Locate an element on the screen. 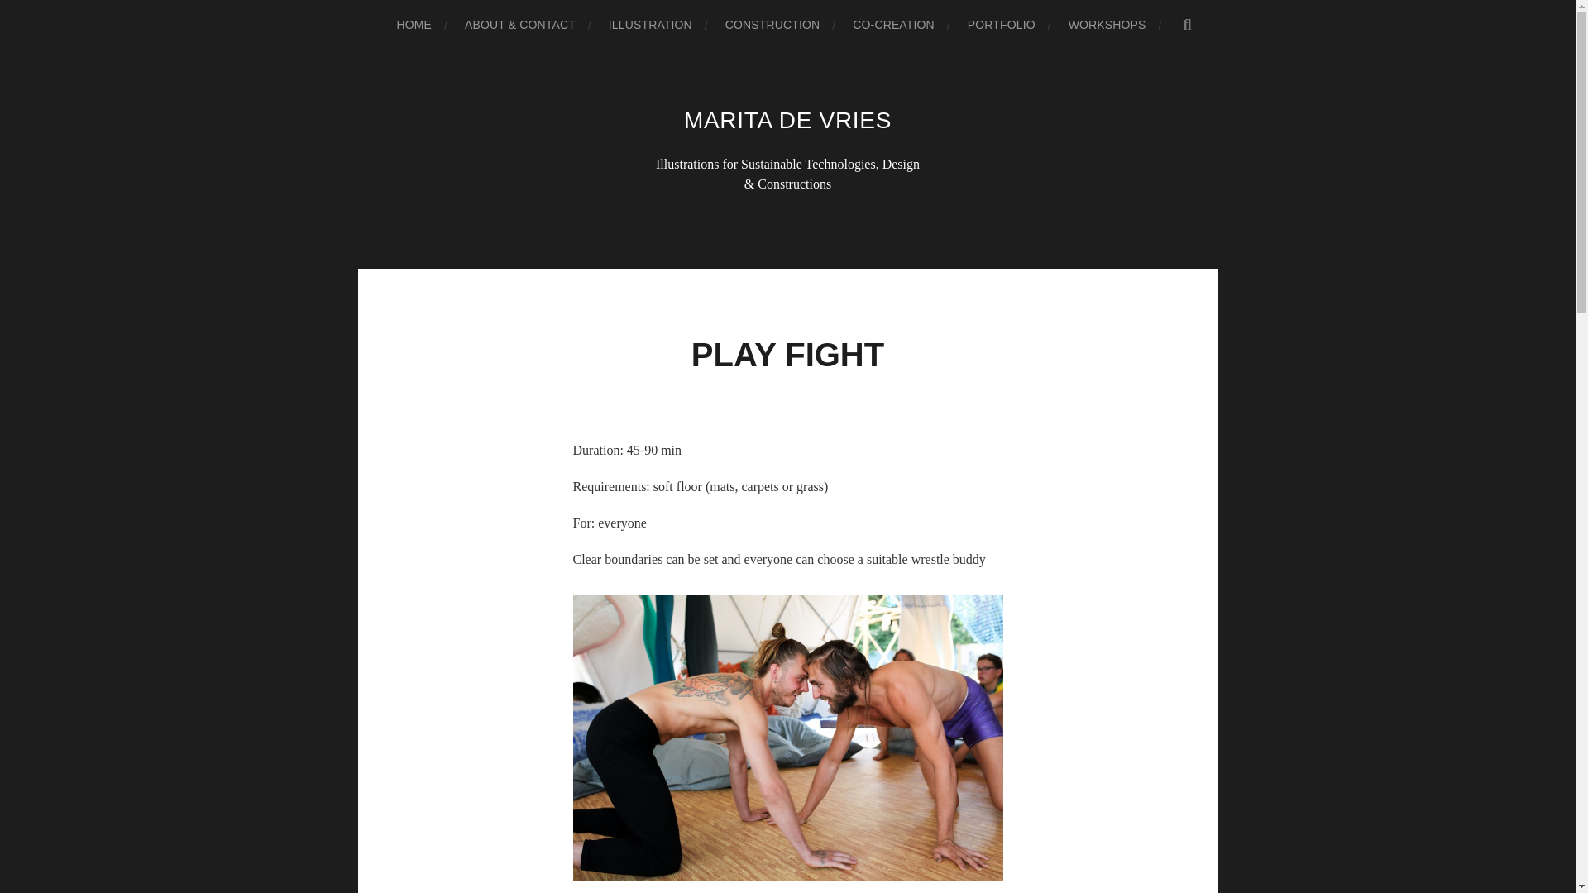 The image size is (1588, 893). ILLUSTRATION is located at coordinates (650, 25).